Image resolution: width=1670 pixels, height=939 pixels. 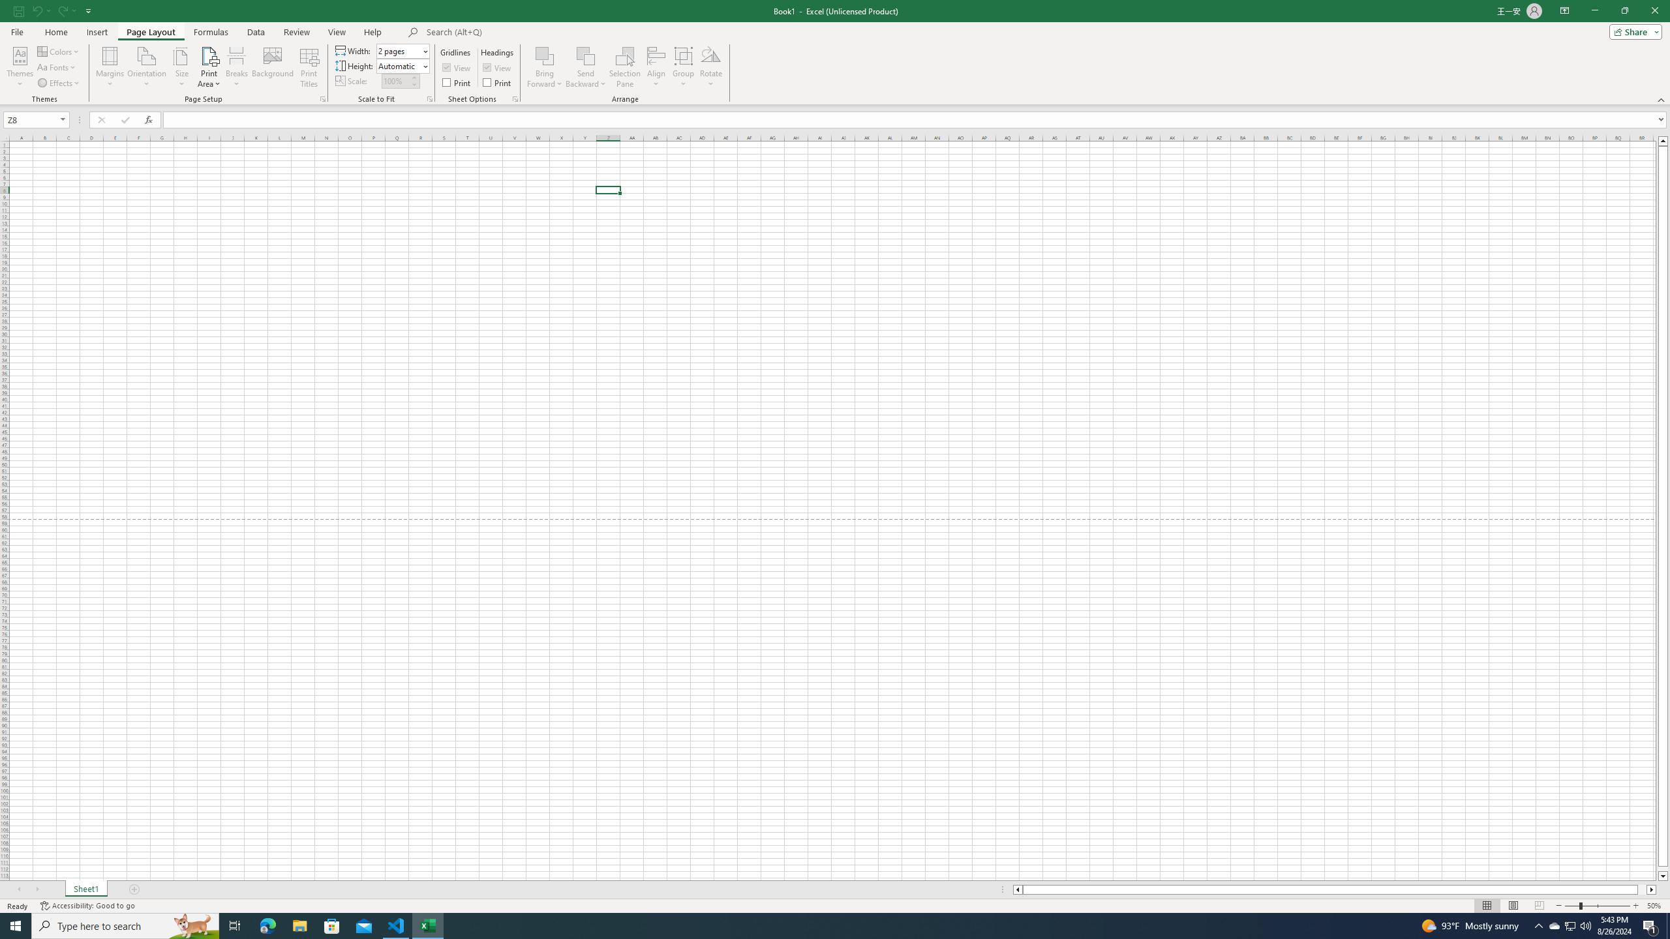 What do you see at coordinates (545, 67) in the screenshot?
I see `Bring Forward` at bounding box center [545, 67].